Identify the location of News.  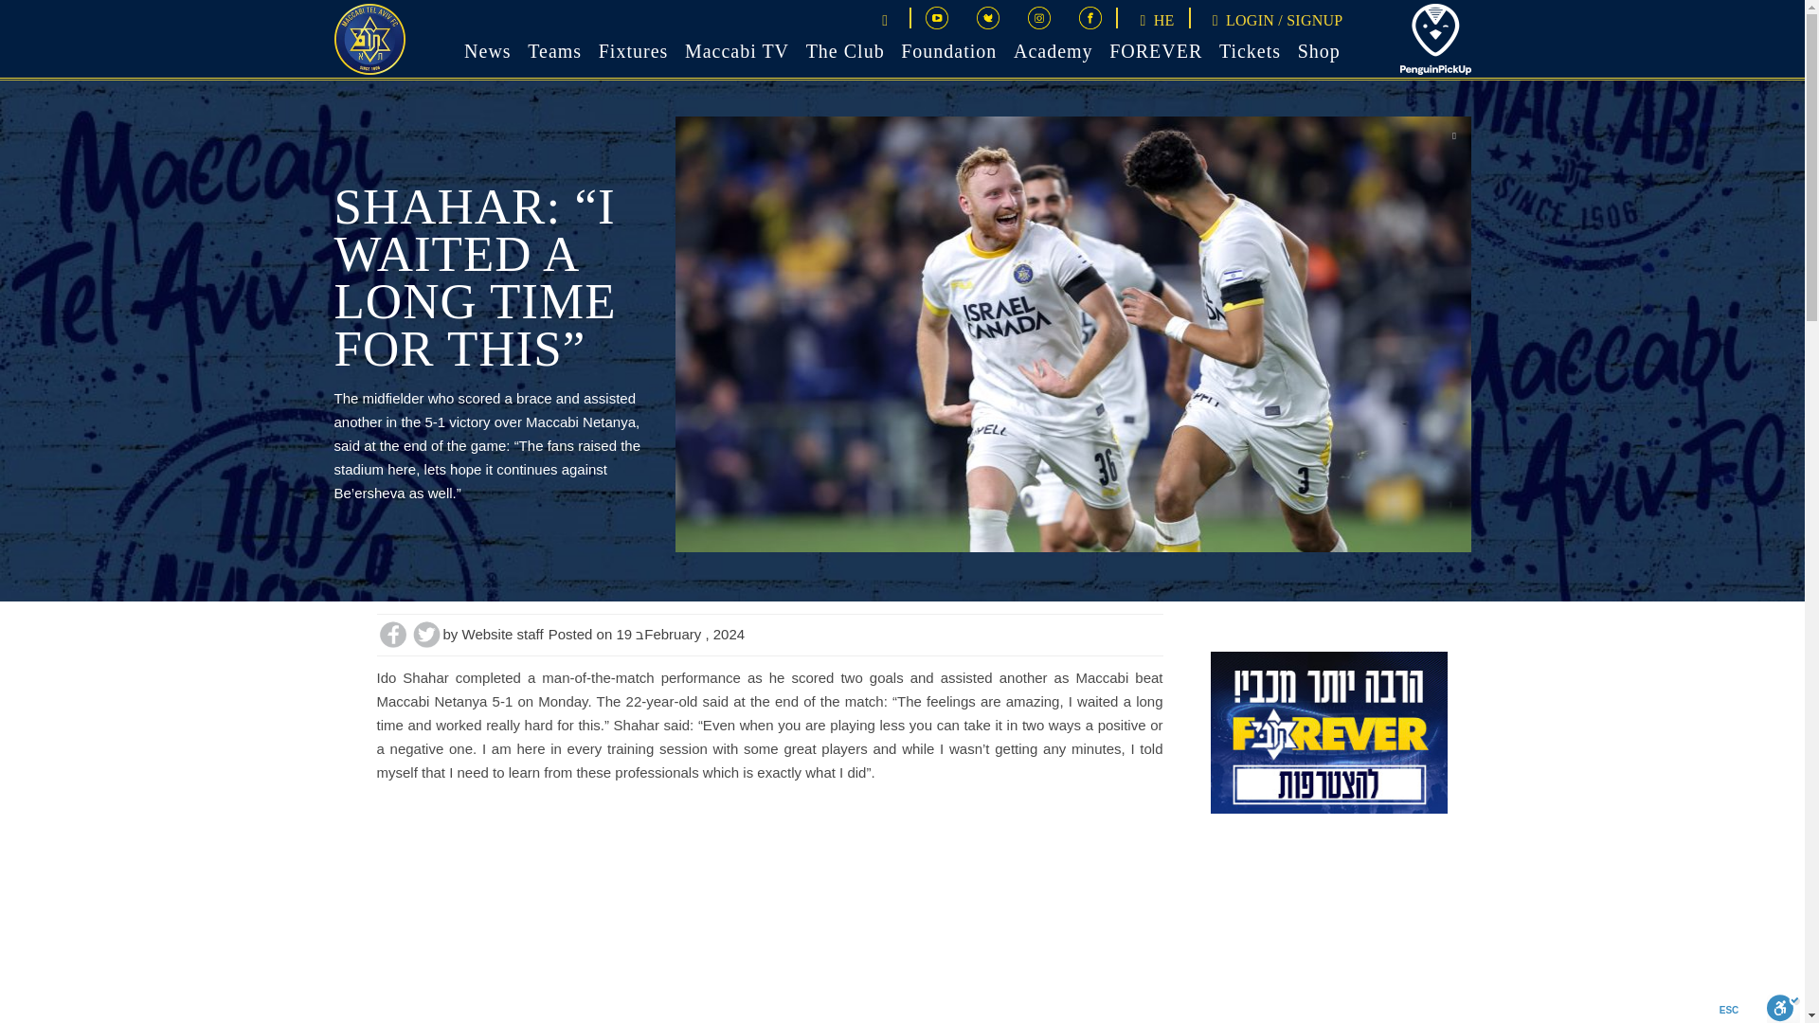
(487, 49).